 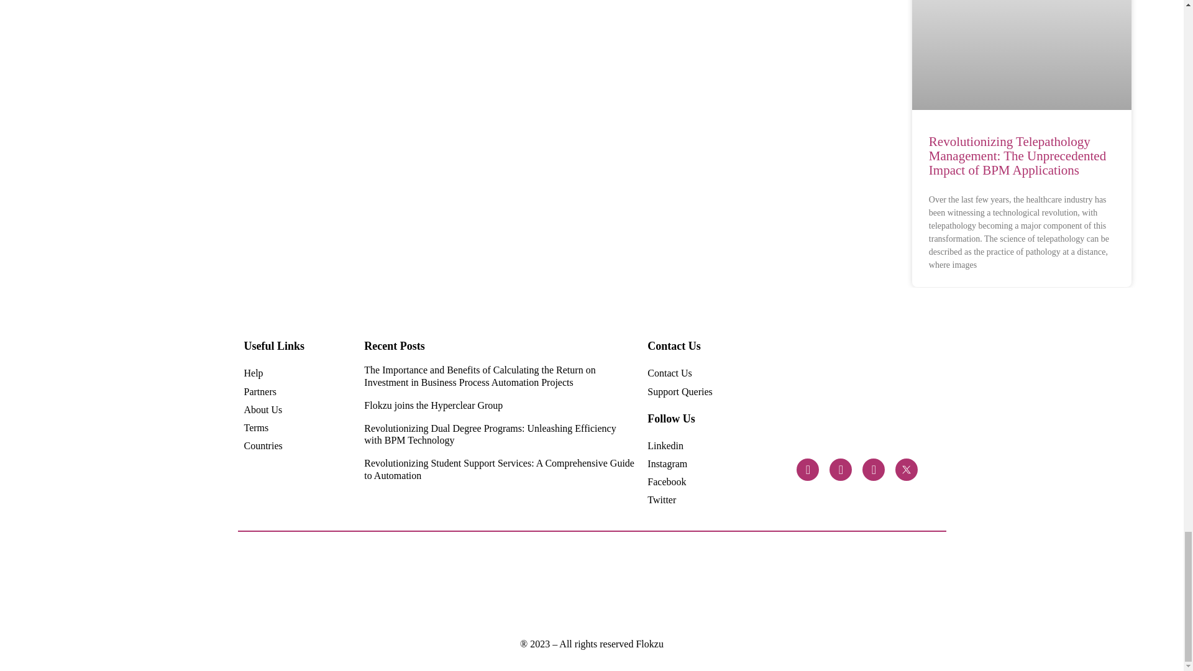 What do you see at coordinates (405, 585) in the screenshot?
I see `frontrunner 2024` at bounding box center [405, 585].